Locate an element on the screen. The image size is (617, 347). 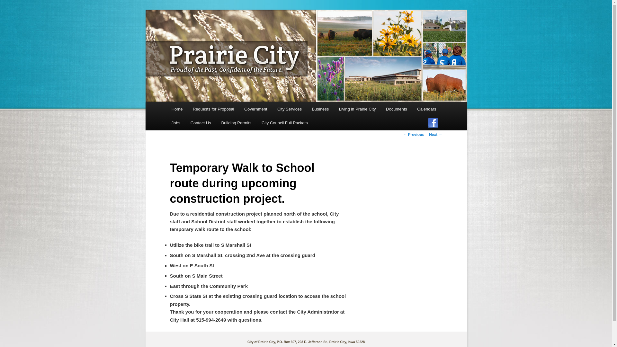
Home is located at coordinates (177, 109).